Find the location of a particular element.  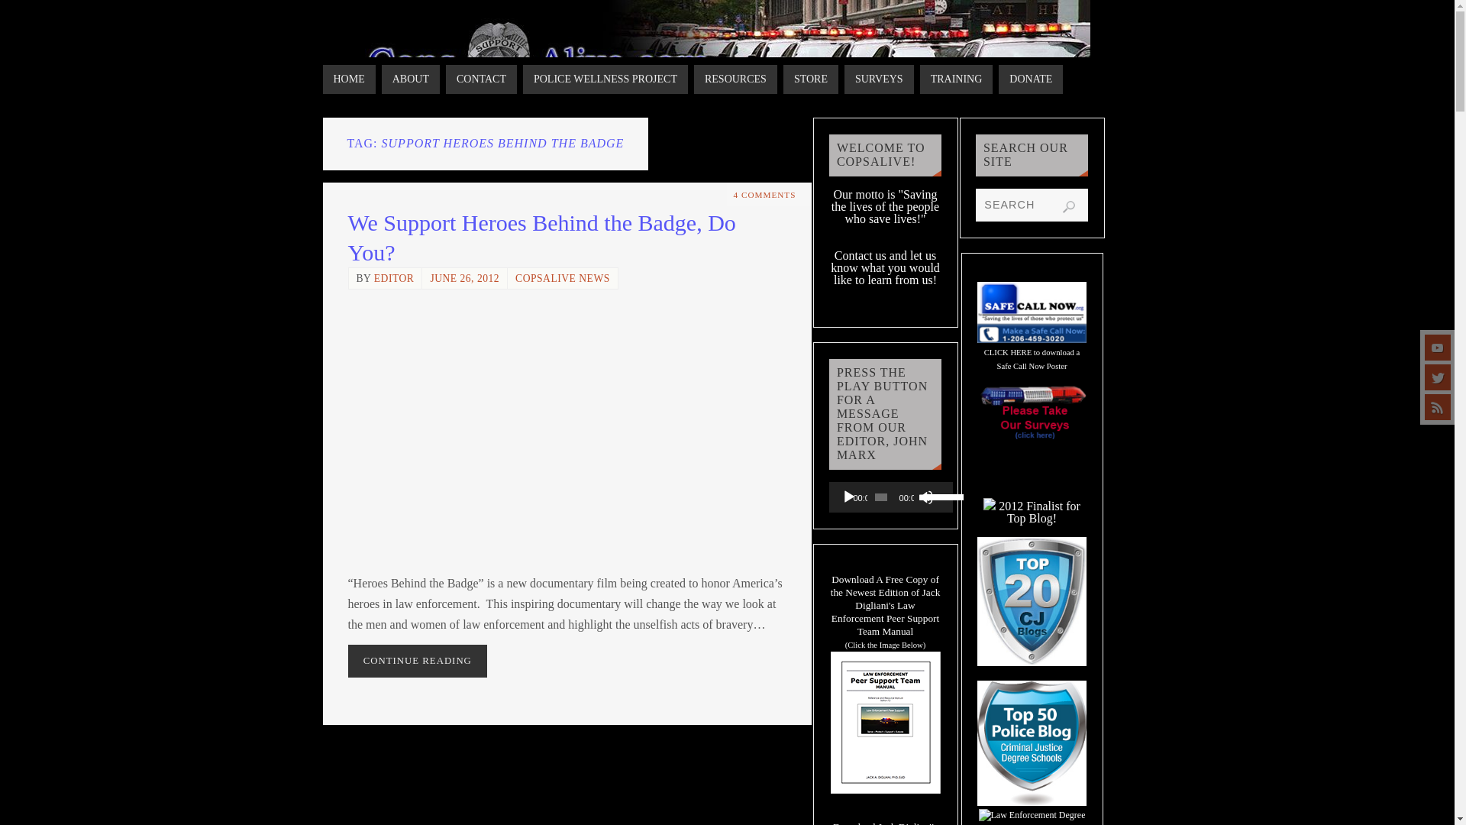

HOME is located at coordinates (348, 79).